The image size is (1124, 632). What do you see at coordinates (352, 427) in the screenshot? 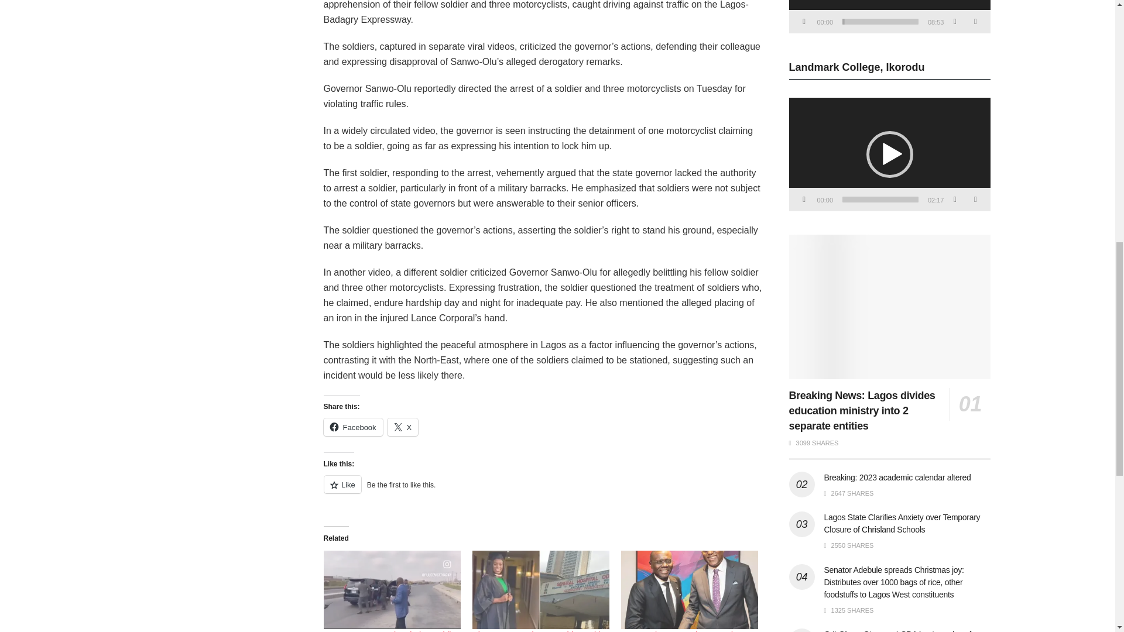
I see `Click to share on Facebook` at bounding box center [352, 427].